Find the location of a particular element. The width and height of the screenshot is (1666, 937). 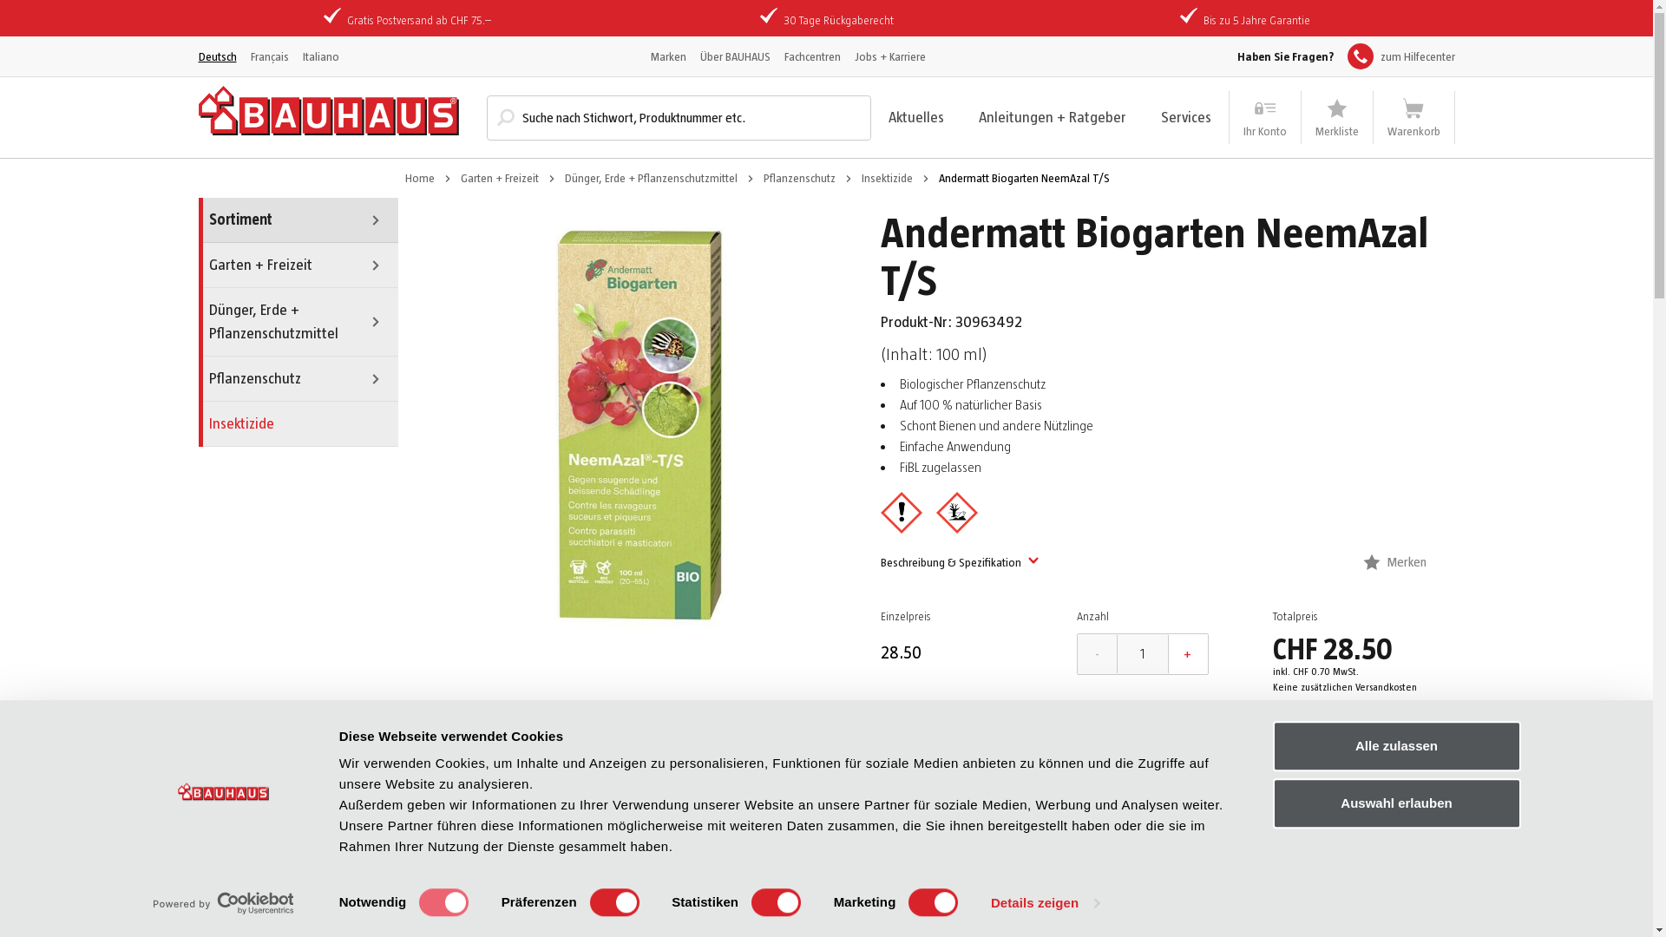

zum Hilfecenter is located at coordinates (1400, 56).